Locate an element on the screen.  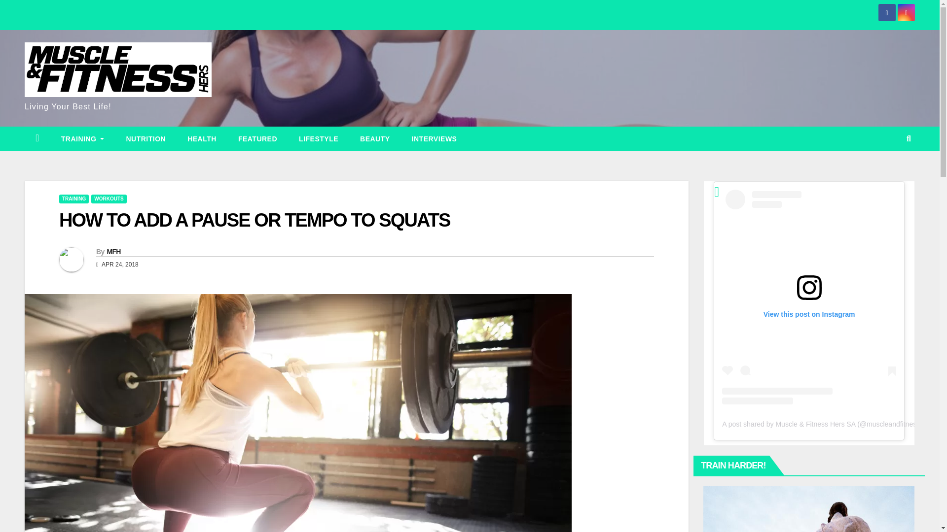
LIfestyle is located at coordinates (319, 139).